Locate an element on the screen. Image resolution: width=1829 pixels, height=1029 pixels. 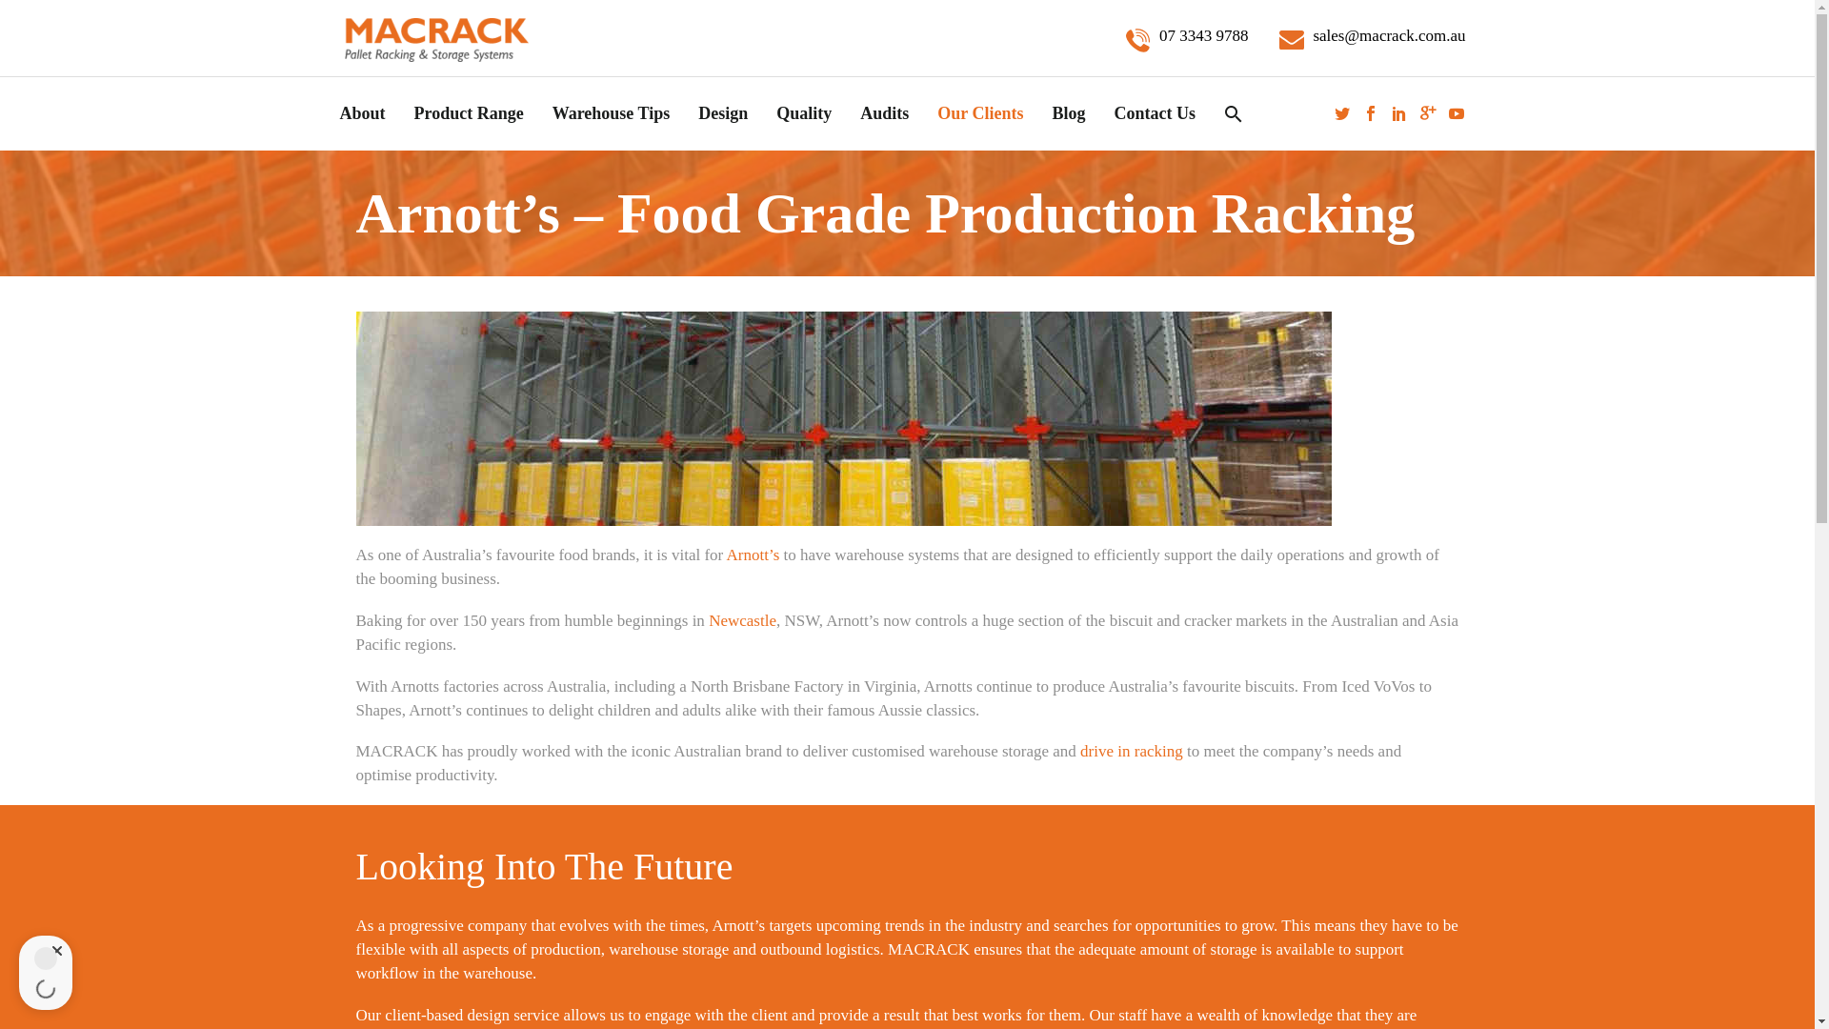
twitter is located at coordinates (1341, 113).